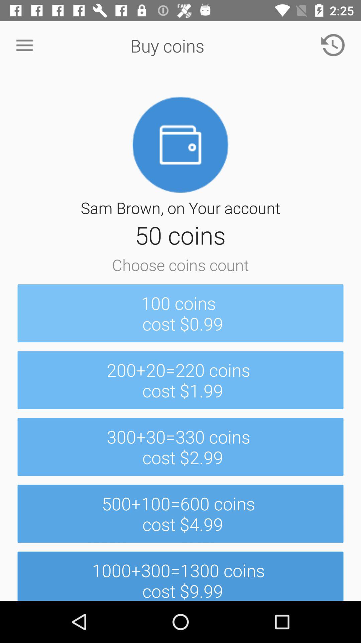 The width and height of the screenshot is (361, 643). I want to click on launch item above the 300 30 330 item, so click(180, 380).